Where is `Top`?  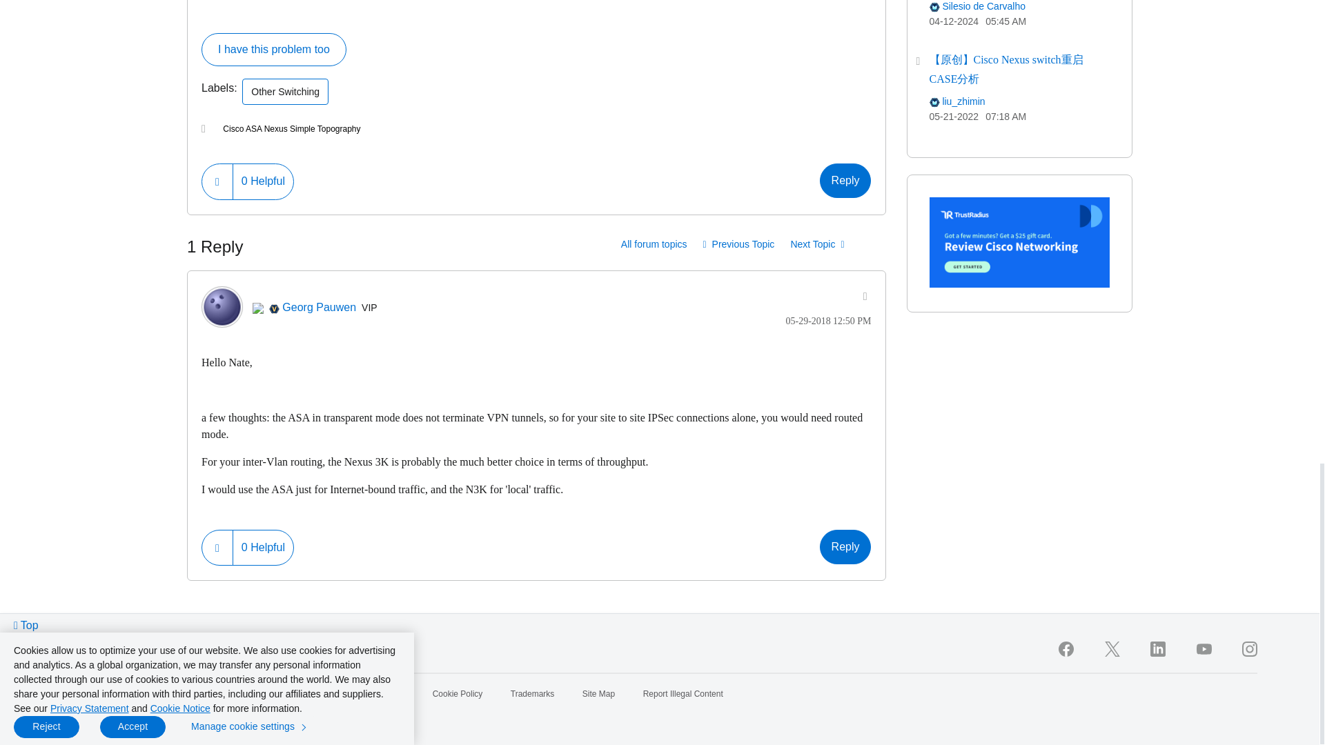
Top is located at coordinates (26, 625).